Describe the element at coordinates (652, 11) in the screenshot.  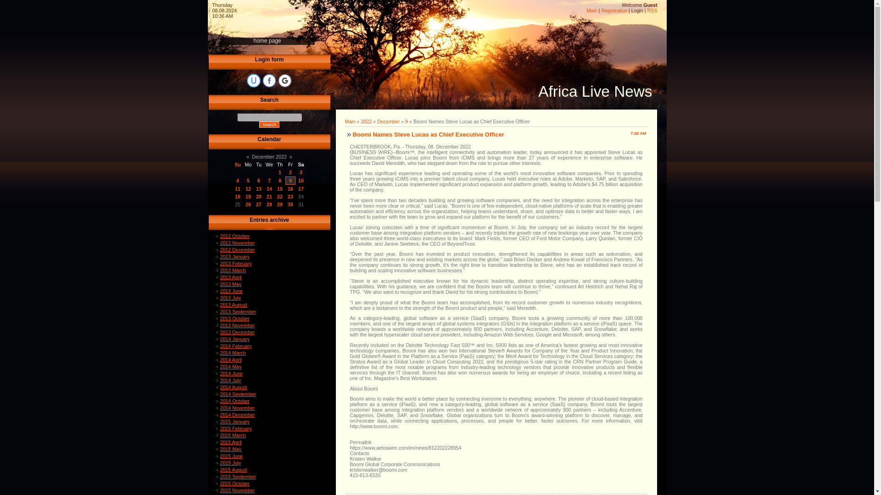
I see `RSS` at that location.